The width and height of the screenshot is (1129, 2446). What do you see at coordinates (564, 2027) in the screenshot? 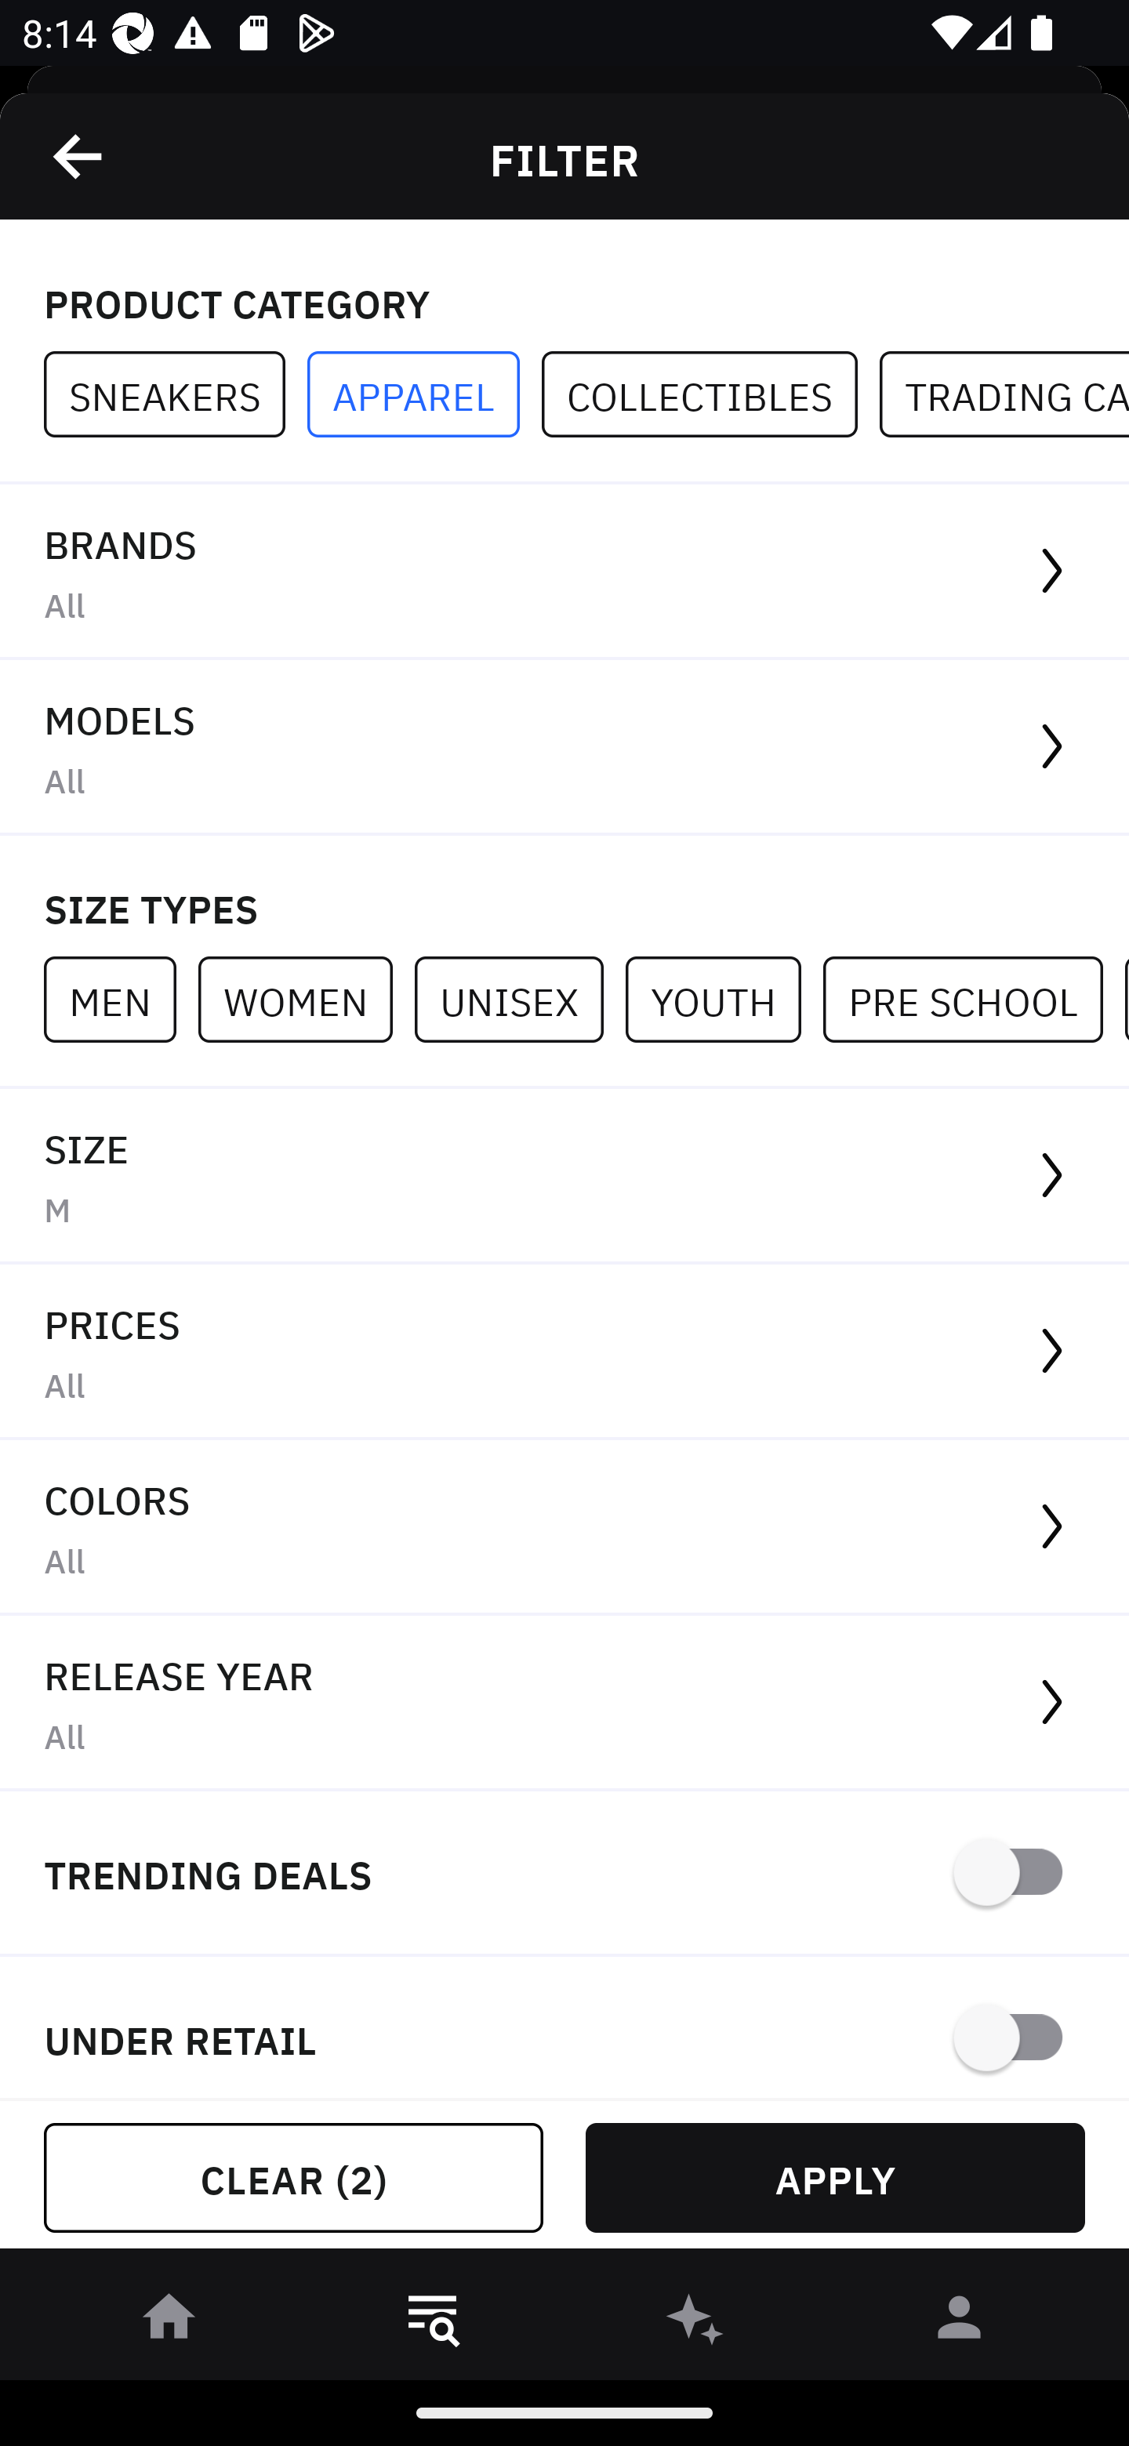
I see `UNDER RETAIL` at bounding box center [564, 2027].